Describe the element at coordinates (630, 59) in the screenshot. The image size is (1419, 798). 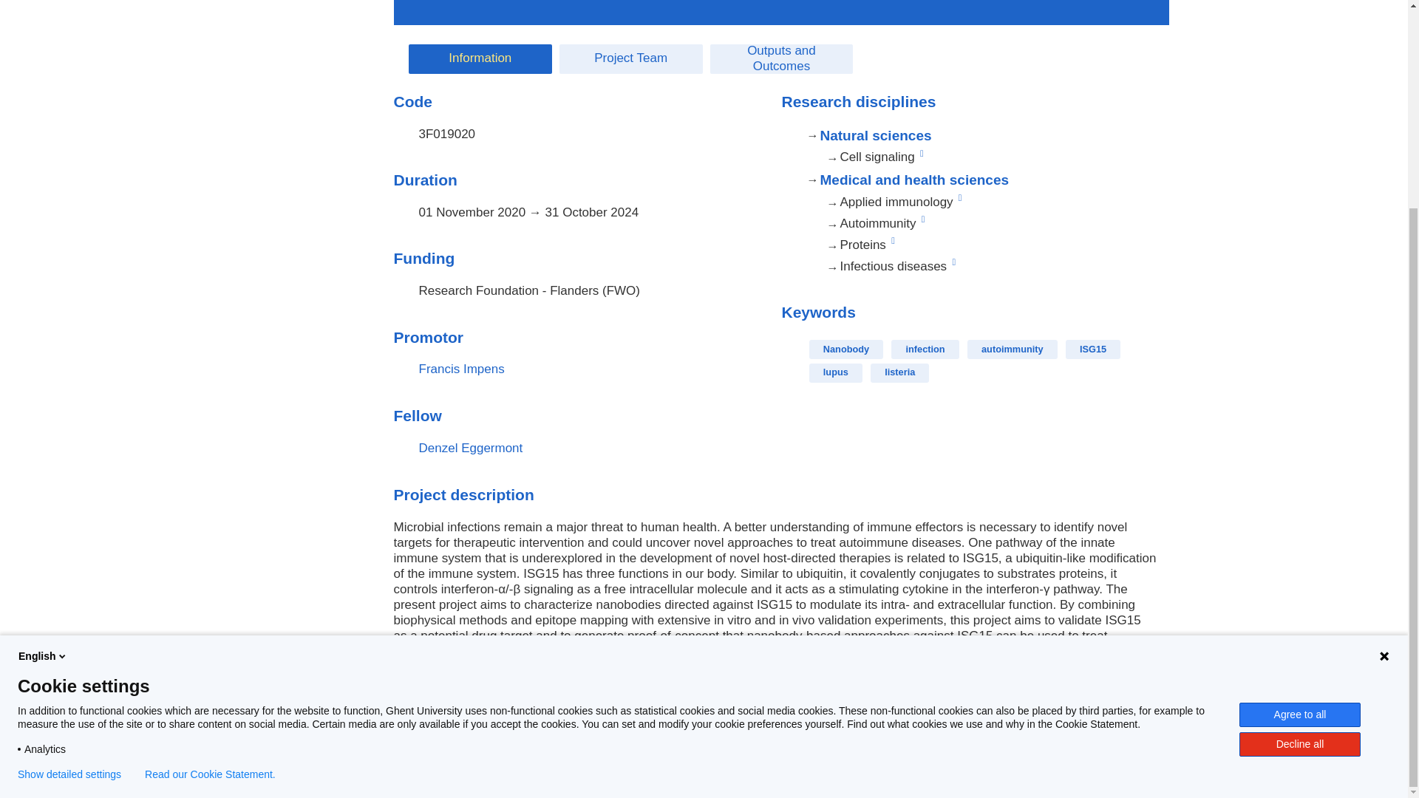
I see `Project Team` at that location.